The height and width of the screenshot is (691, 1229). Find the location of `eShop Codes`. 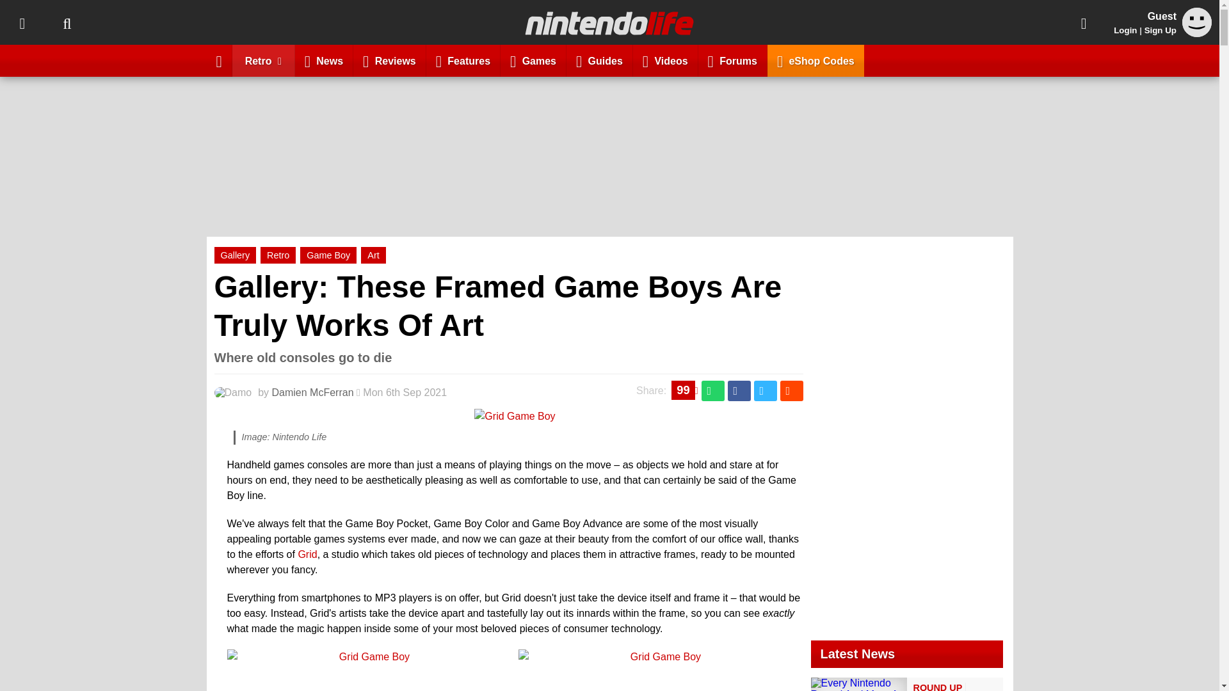

eShop Codes is located at coordinates (815, 60).